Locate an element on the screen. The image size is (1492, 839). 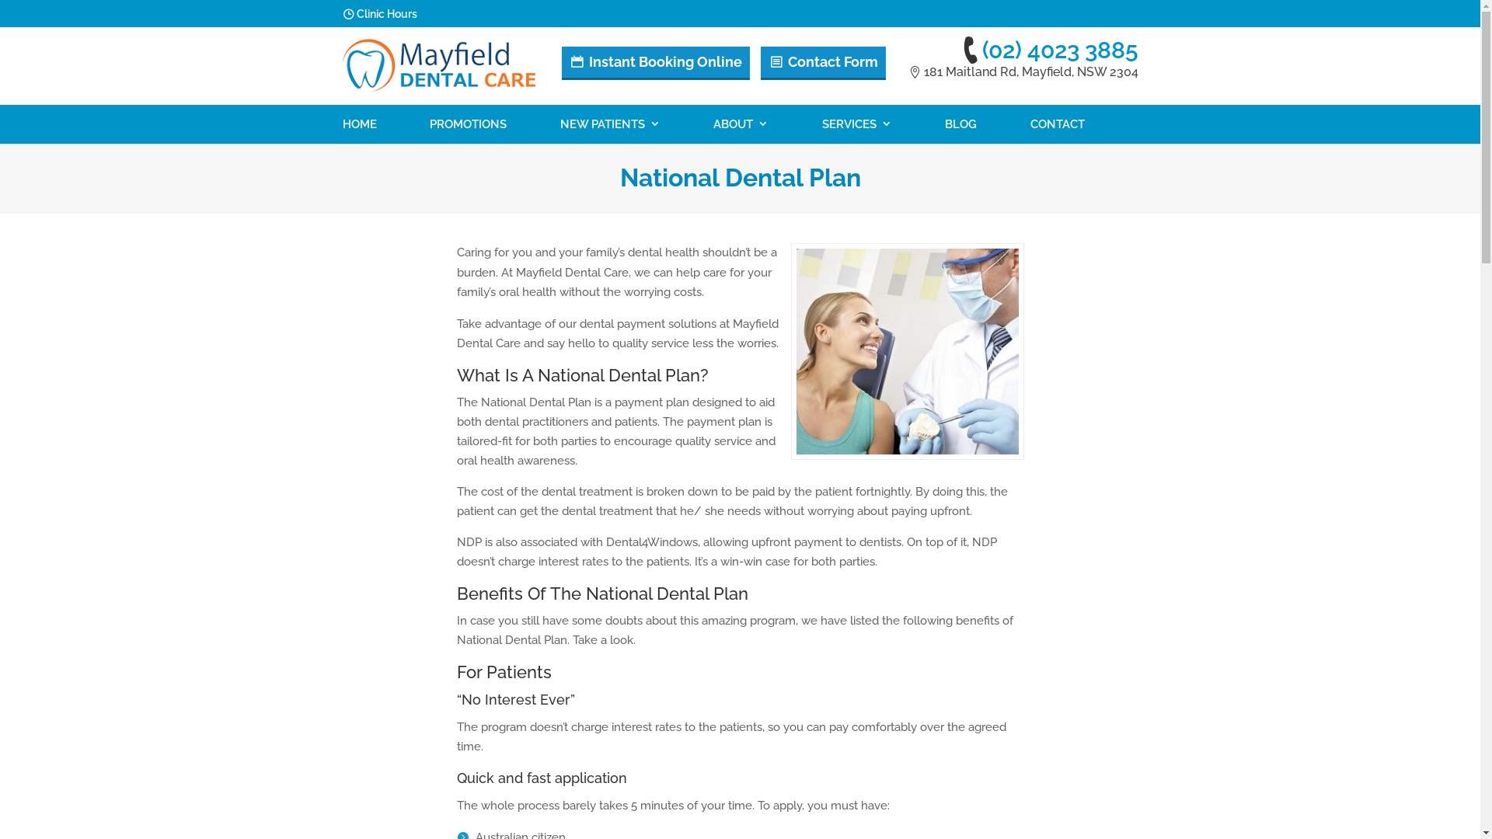
ABOUT is located at coordinates (741, 124).